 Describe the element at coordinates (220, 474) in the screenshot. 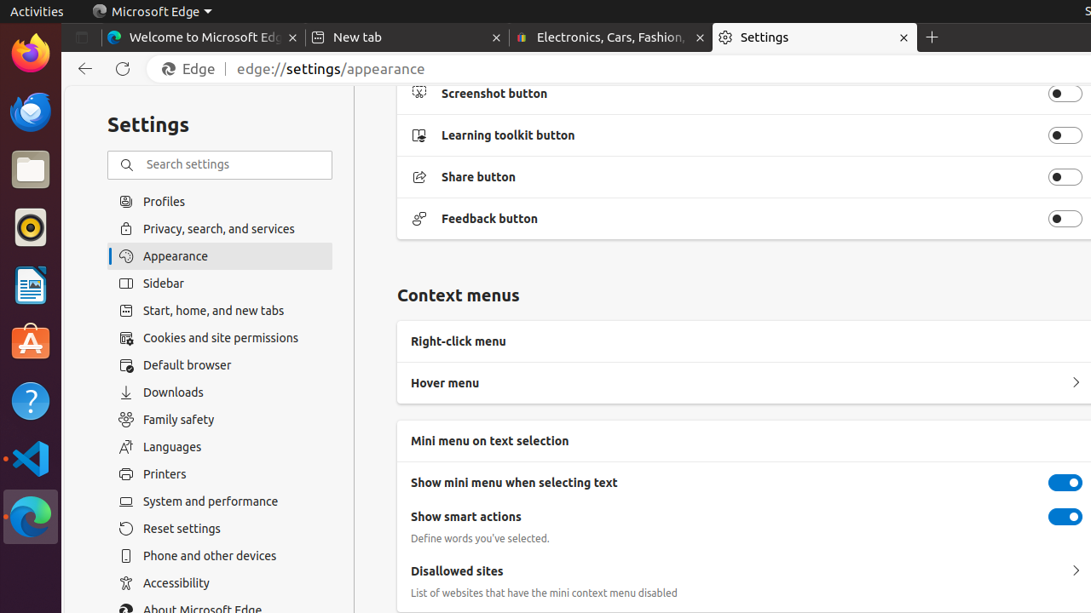

I see `Printers` at that location.